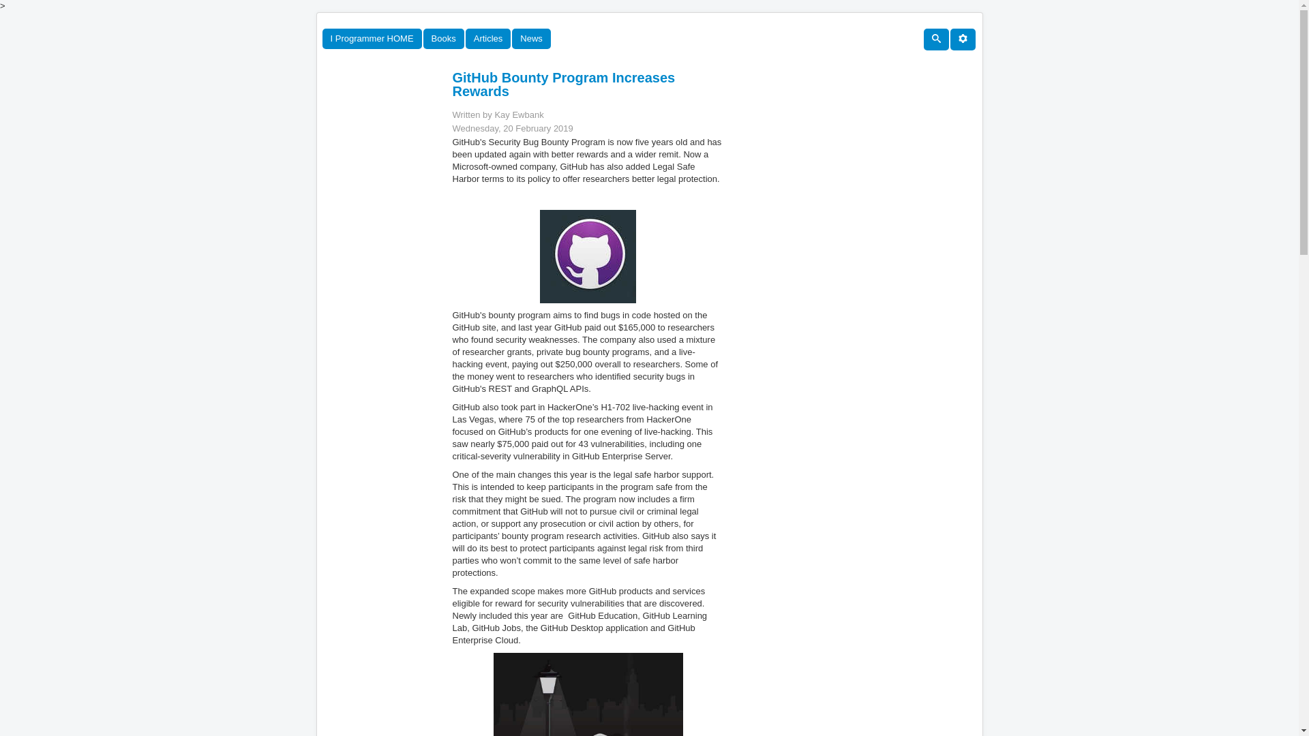  What do you see at coordinates (488, 39) in the screenshot?
I see `Articles` at bounding box center [488, 39].